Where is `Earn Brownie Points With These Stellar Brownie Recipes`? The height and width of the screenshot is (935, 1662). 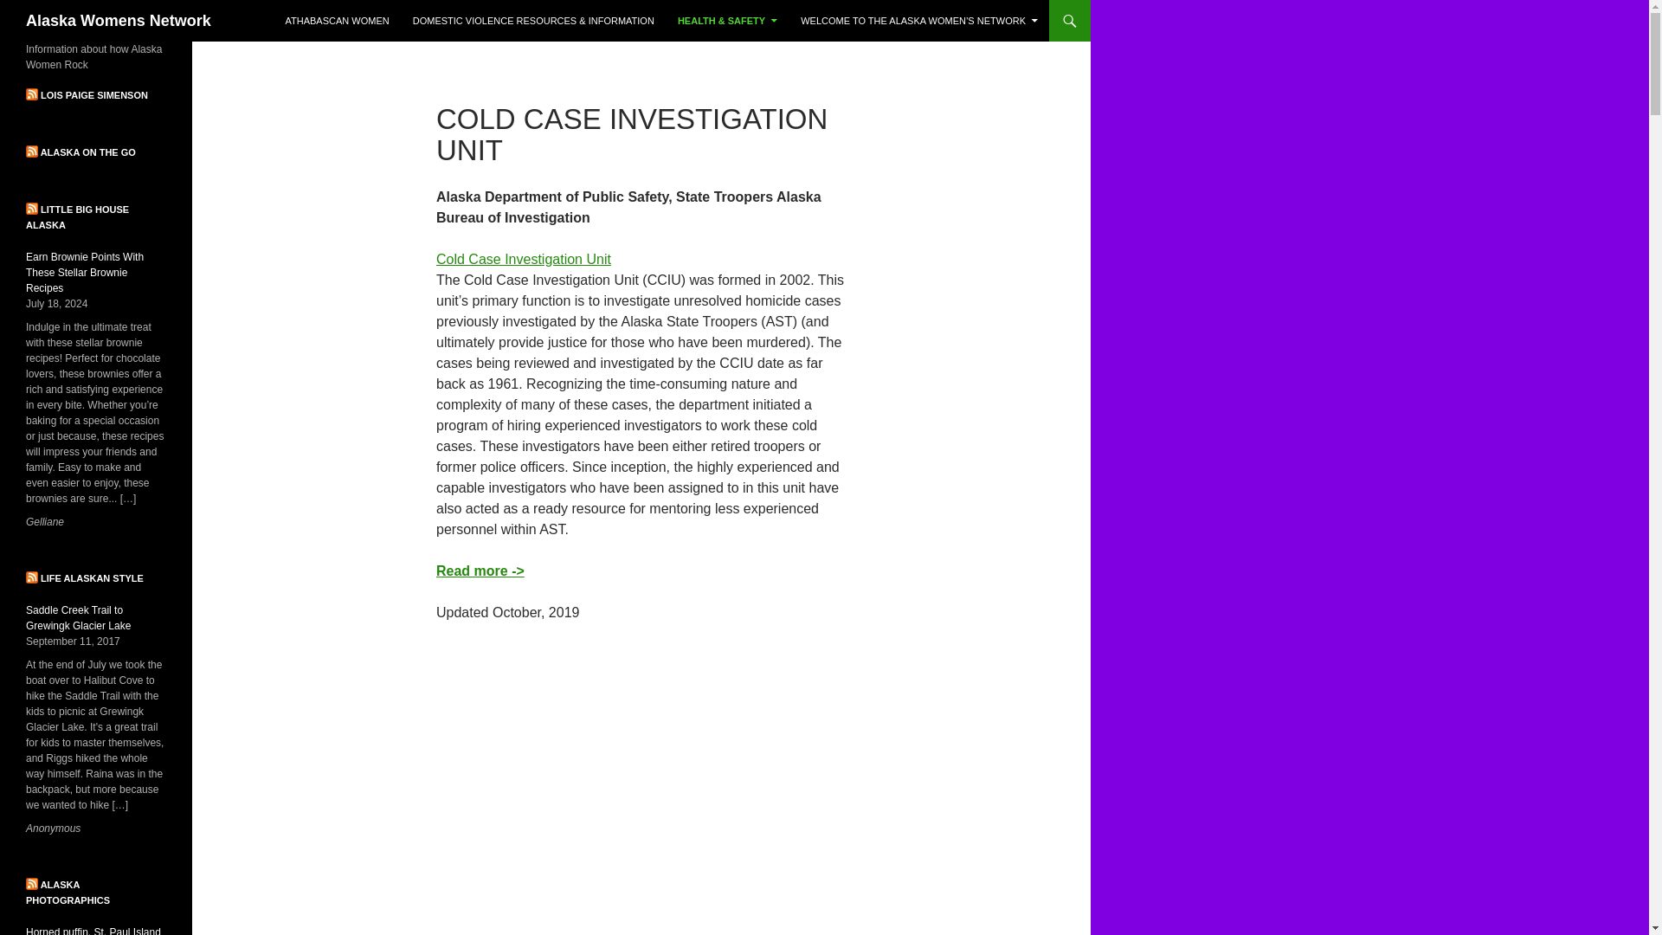 Earn Brownie Points With These Stellar Brownie Recipes is located at coordinates (85, 273).